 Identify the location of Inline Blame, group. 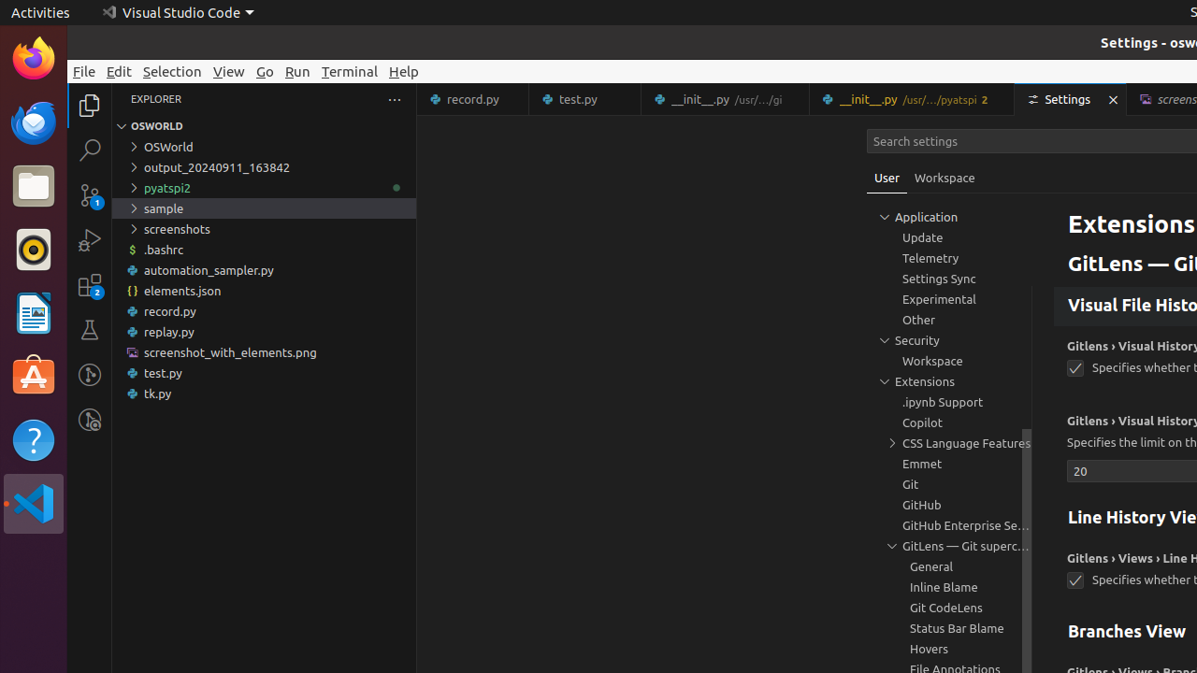
(949, 587).